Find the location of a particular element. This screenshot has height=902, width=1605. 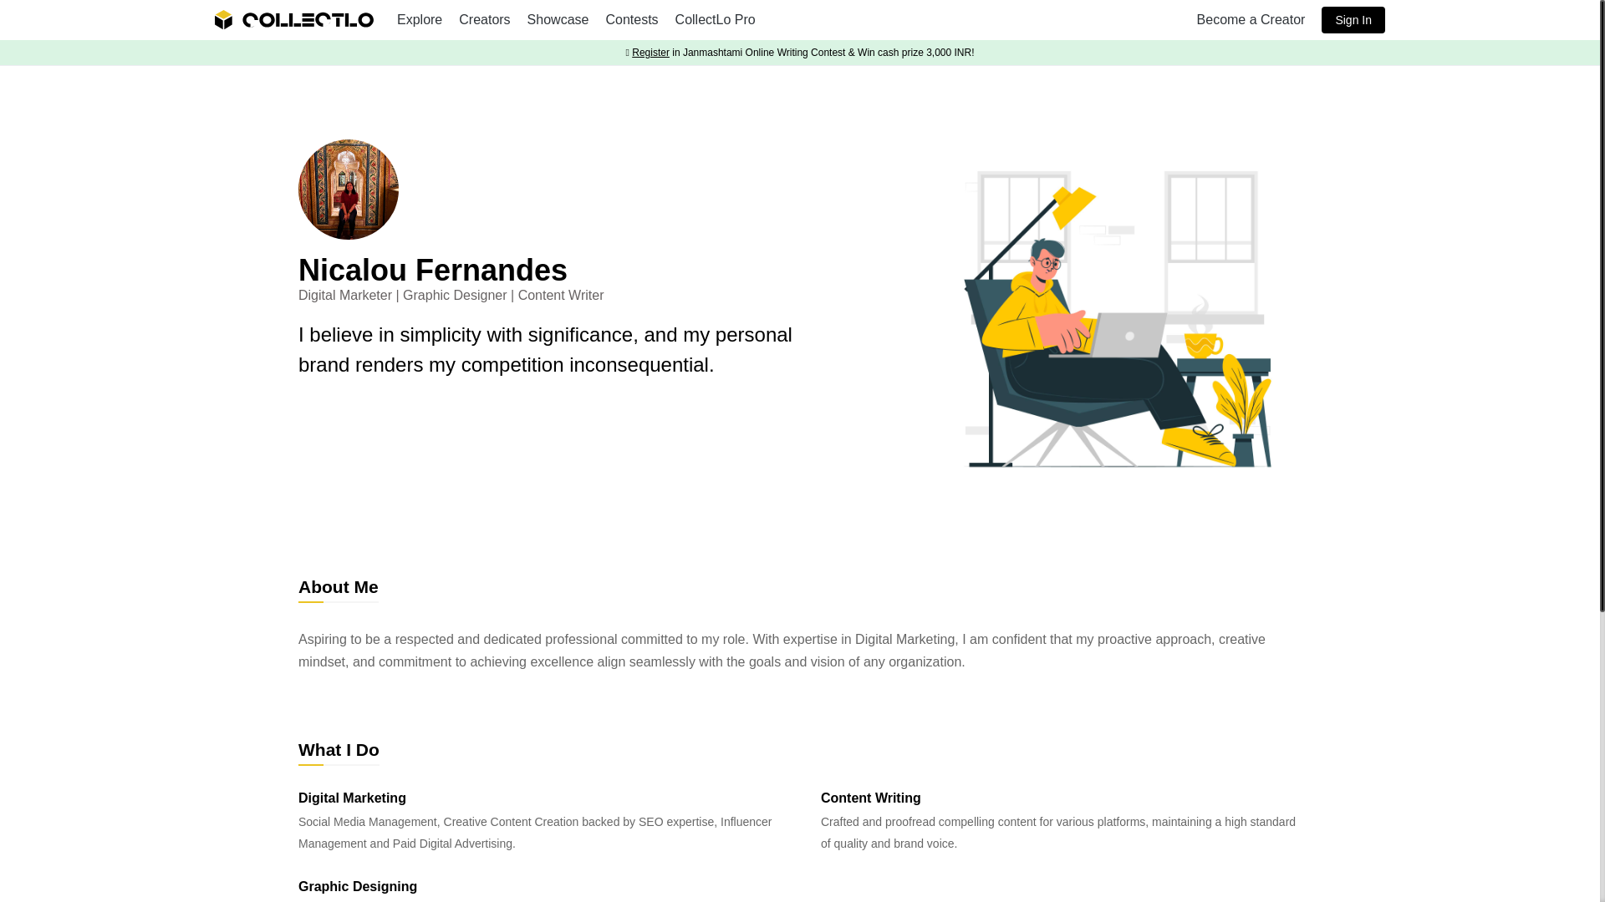

Nicalou Fernandes  portfolio banner is located at coordinates (1118, 322).